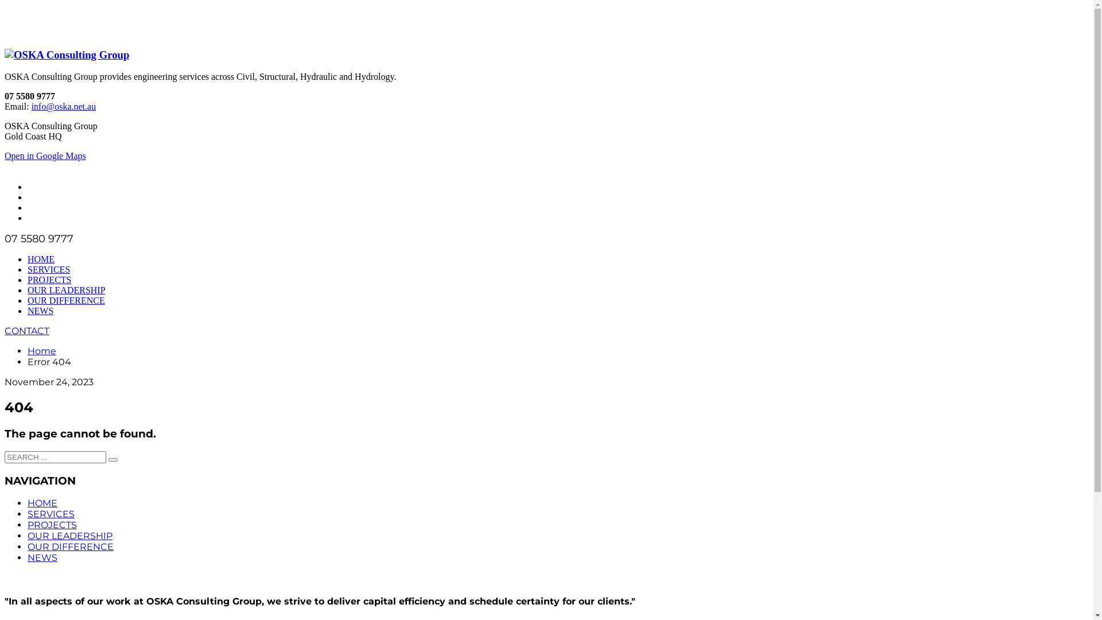  I want to click on OUR DIFFERENCE, so click(67, 301).